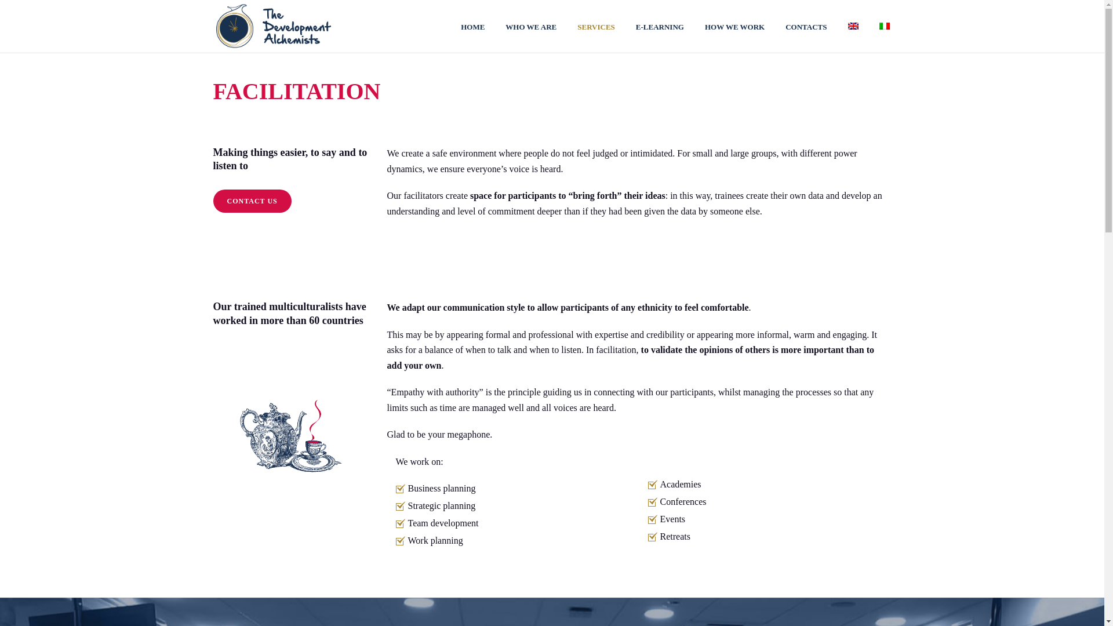 This screenshot has height=626, width=1113. I want to click on E-LEARNING, so click(660, 26).